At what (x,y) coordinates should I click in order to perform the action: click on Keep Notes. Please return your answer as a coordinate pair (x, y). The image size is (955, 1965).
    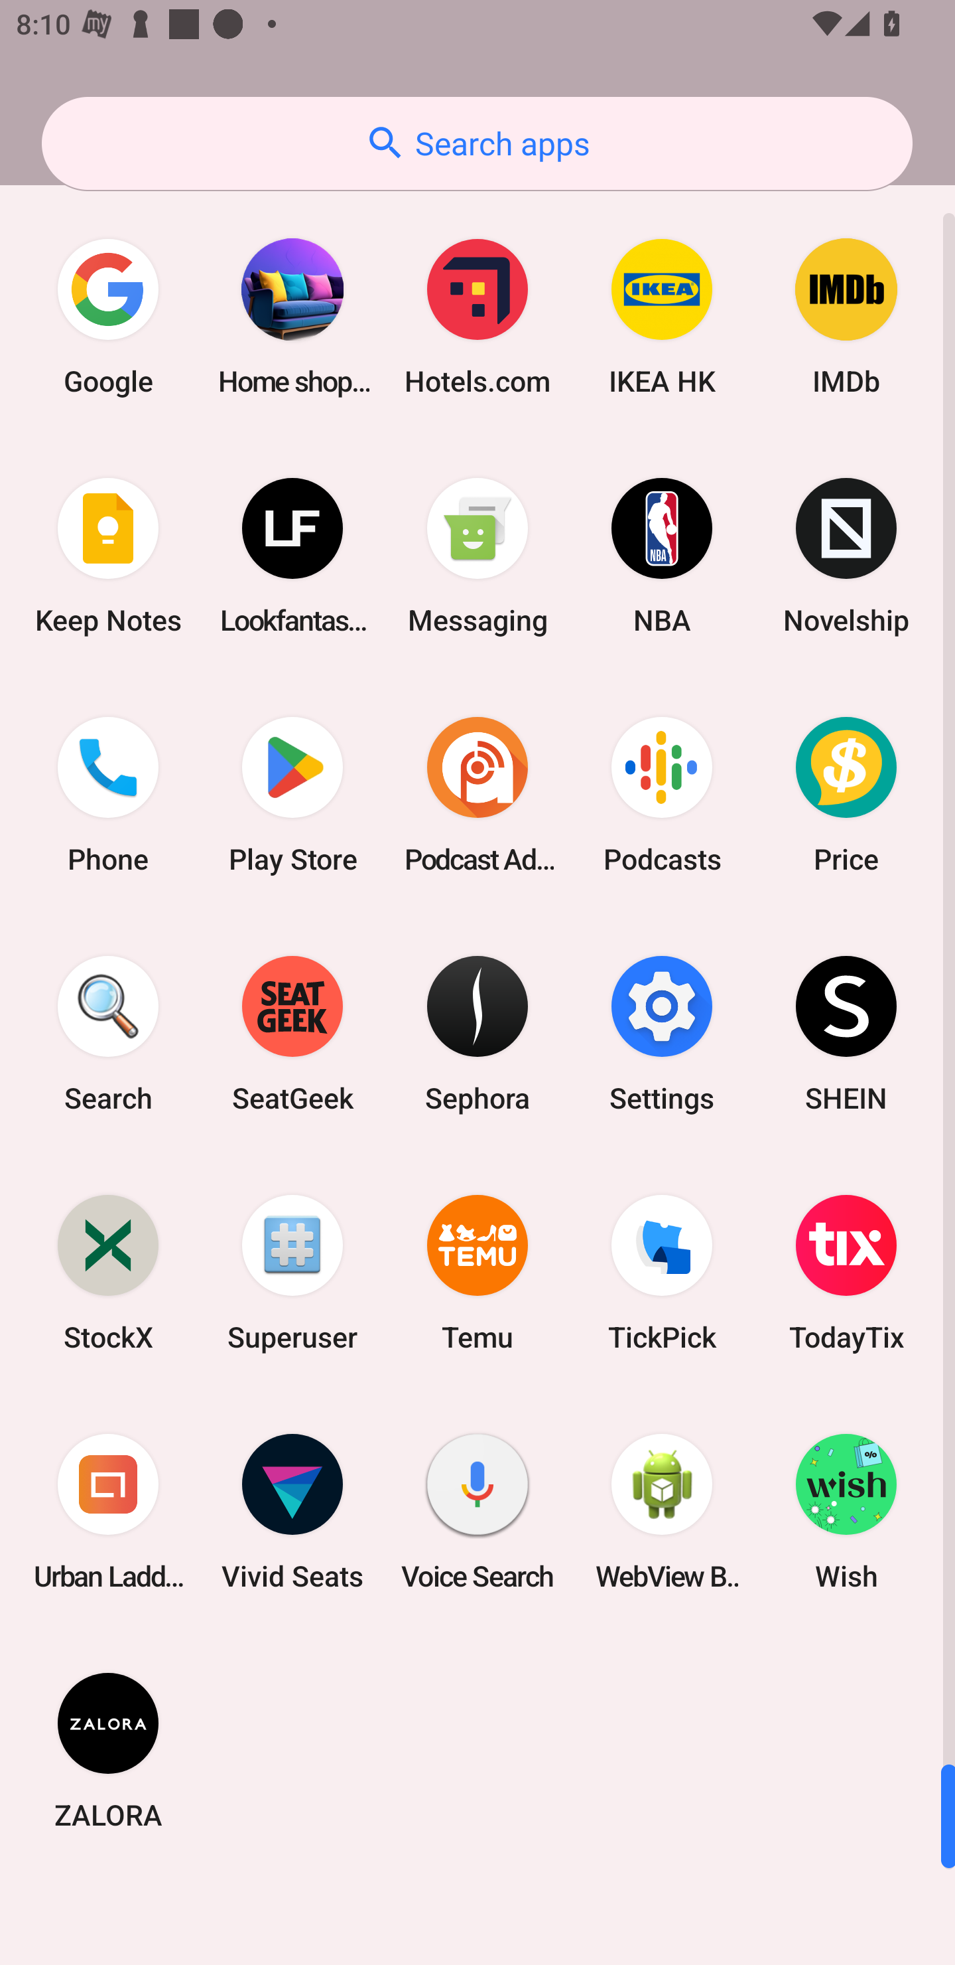
    Looking at the image, I should click on (108, 556).